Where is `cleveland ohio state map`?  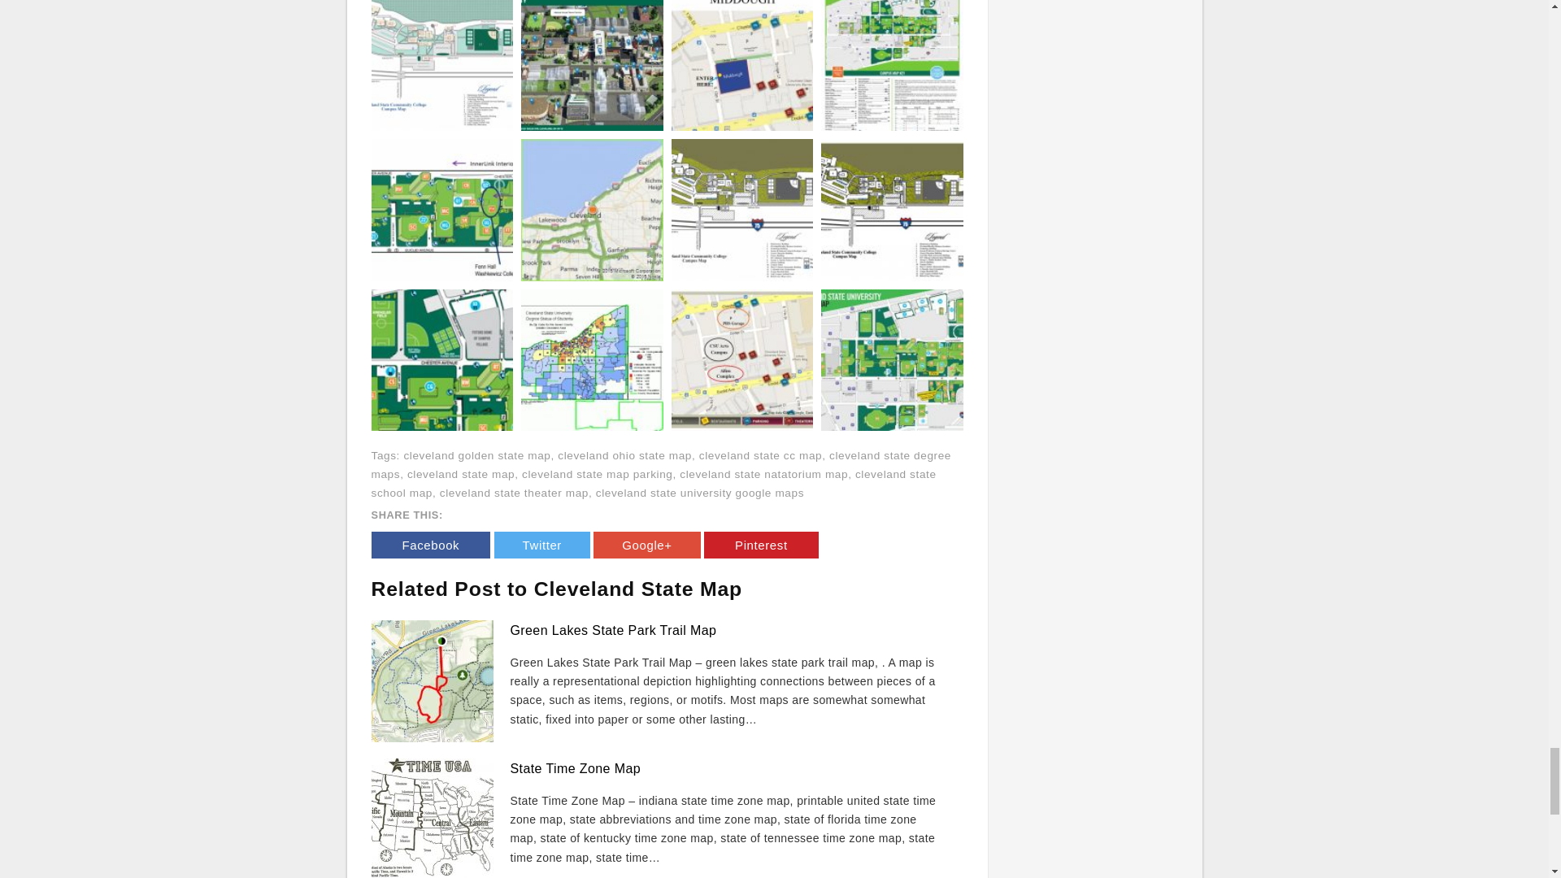 cleveland ohio state map is located at coordinates (624, 455).